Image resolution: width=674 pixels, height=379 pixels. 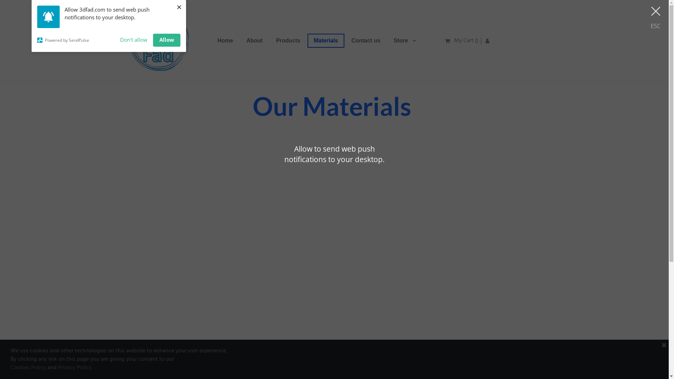 I want to click on Materials, so click(x=326, y=41).